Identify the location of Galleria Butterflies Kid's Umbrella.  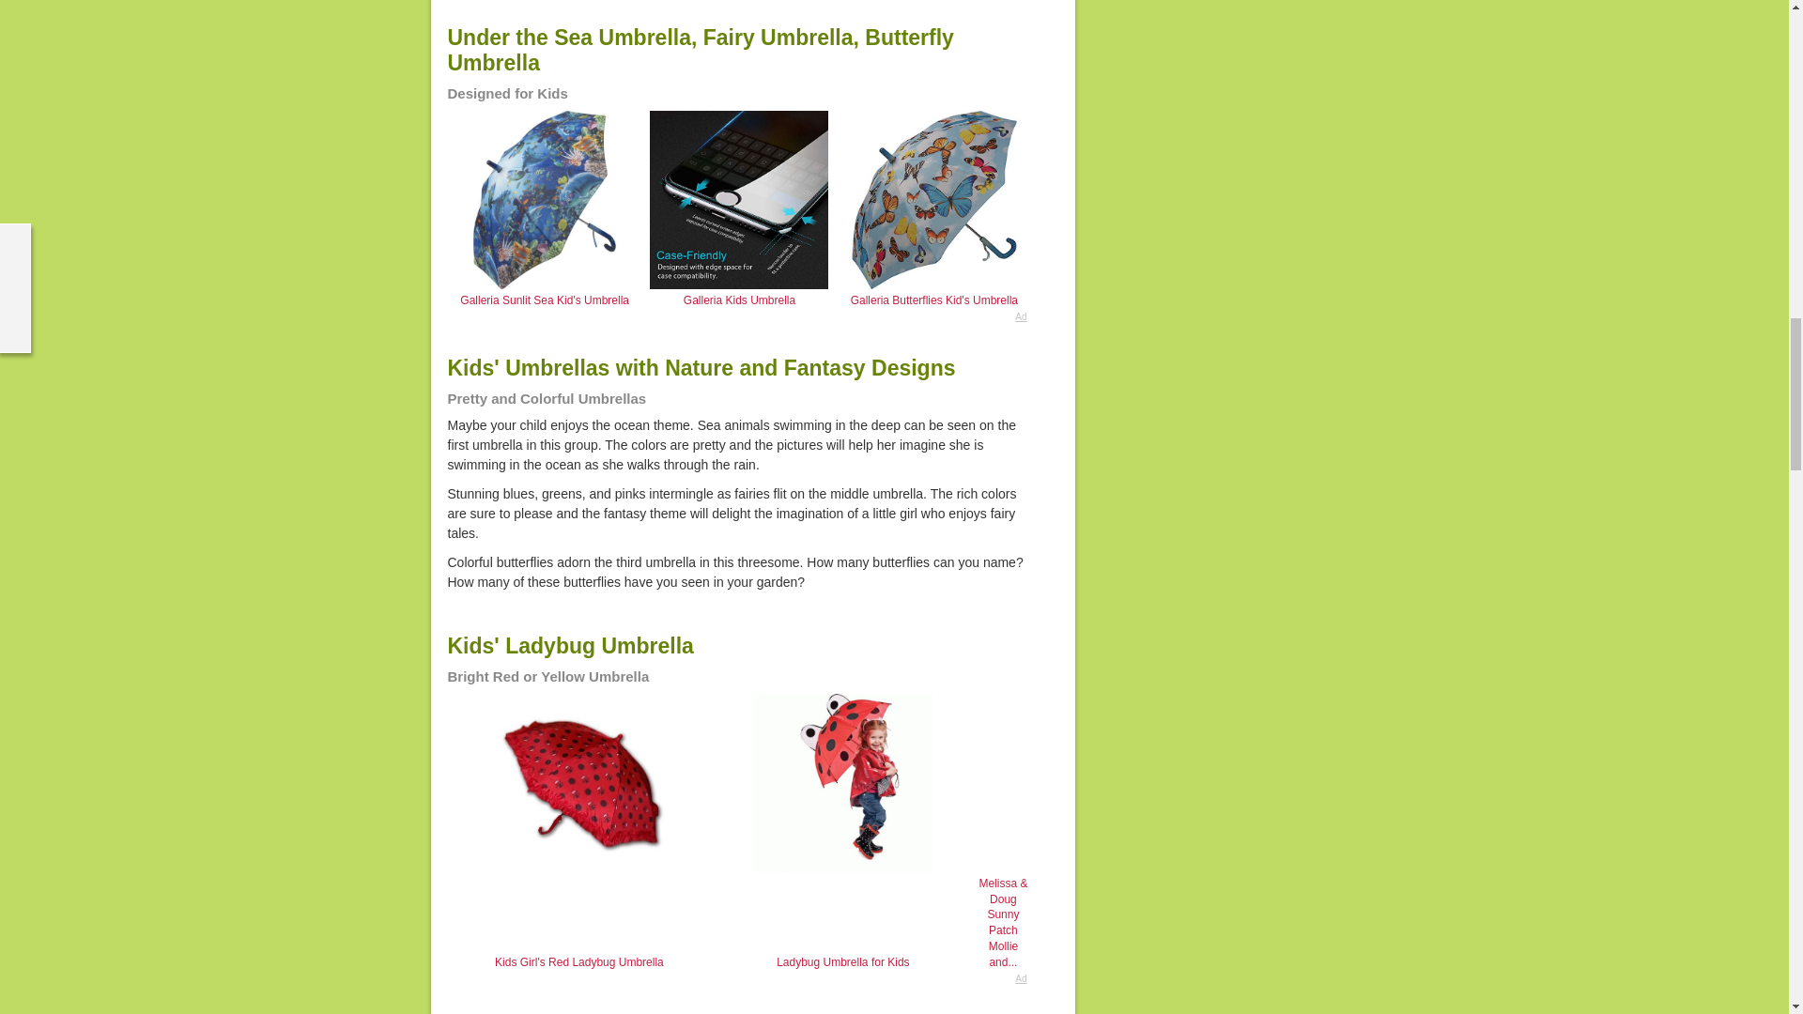
(934, 300).